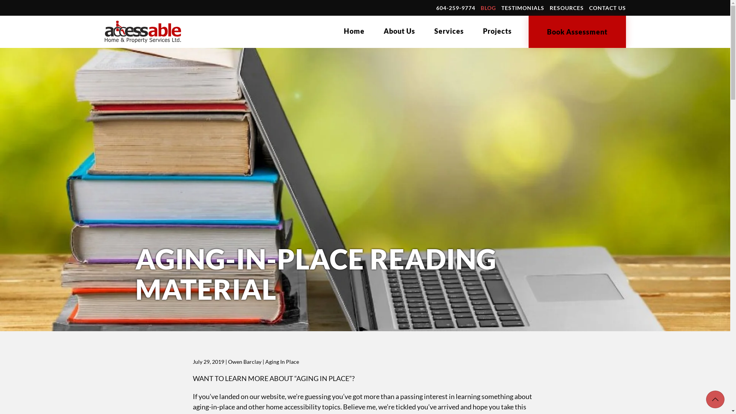 Image resolution: width=736 pixels, height=414 pixels. I want to click on Book Assessment, so click(577, 32).